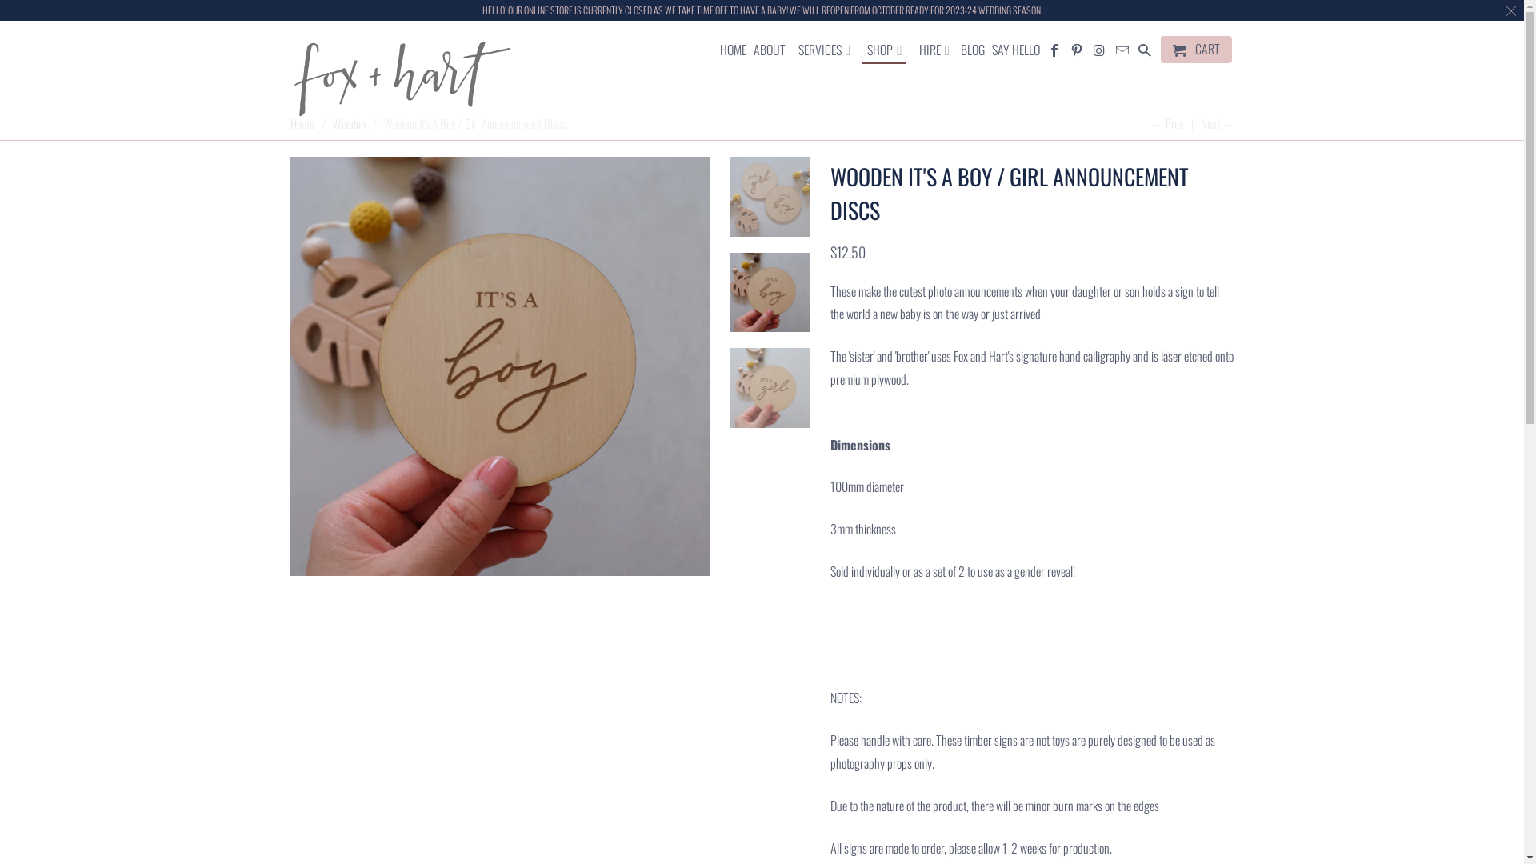  I want to click on Fox and Hart on Facebook, so click(1054, 53).